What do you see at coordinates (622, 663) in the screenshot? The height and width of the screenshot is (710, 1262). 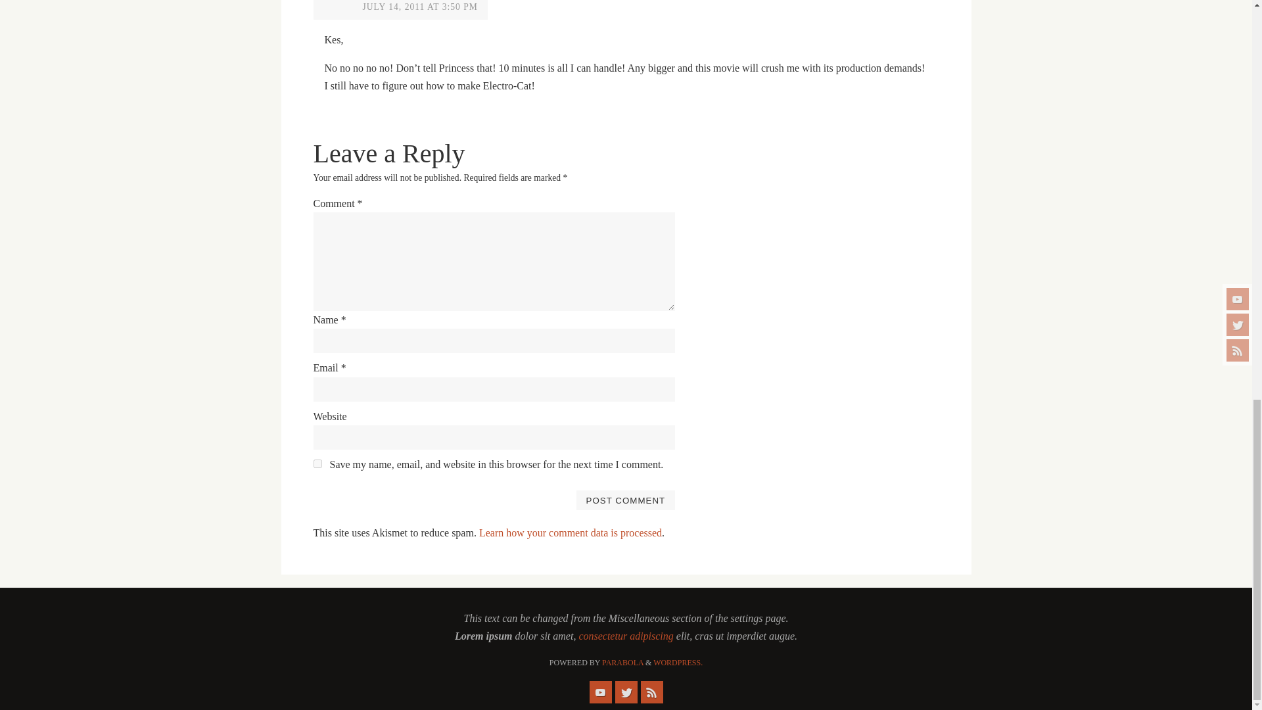 I see `Parabola Theme by Cryout Creations` at bounding box center [622, 663].